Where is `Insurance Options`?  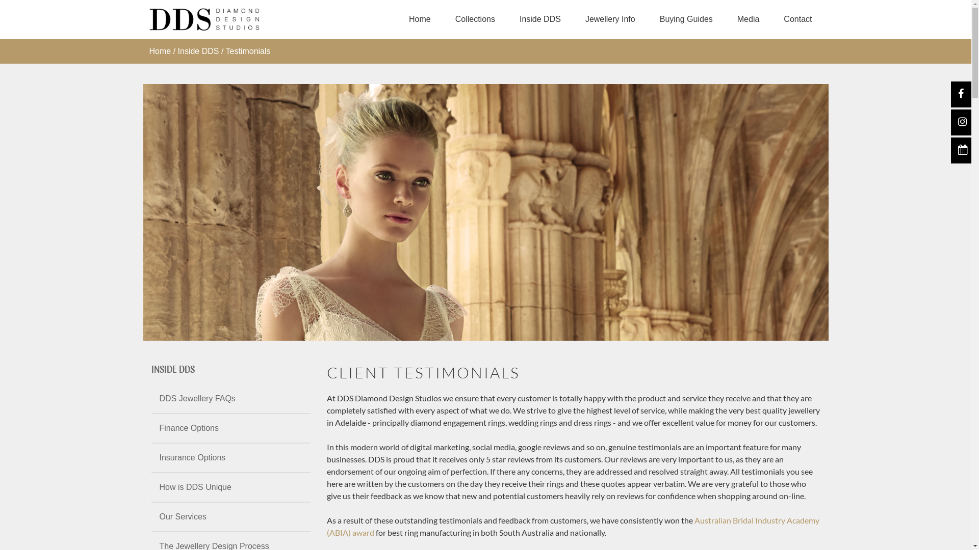 Insurance Options is located at coordinates (230, 458).